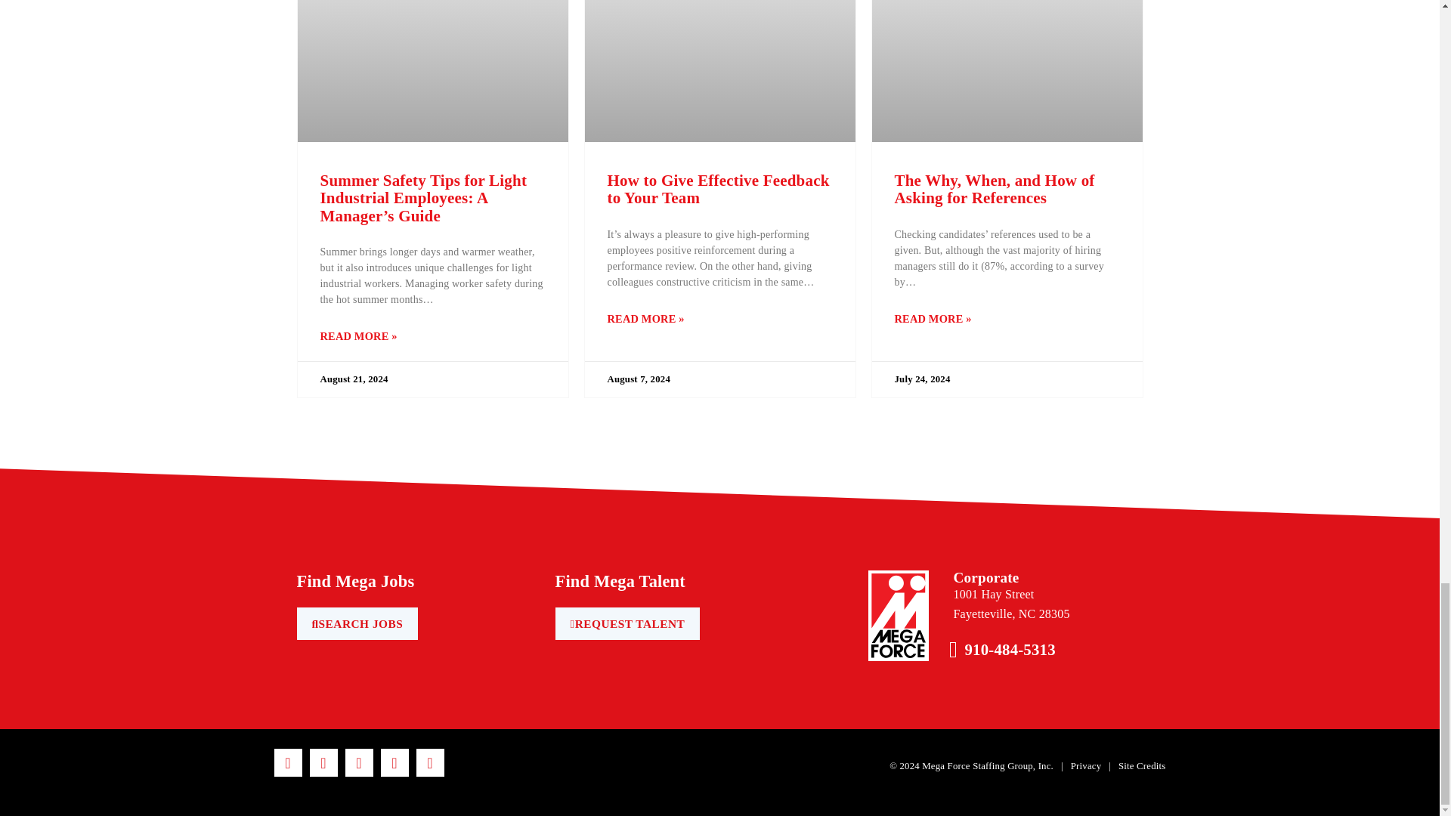 This screenshot has height=816, width=1451. I want to click on 910-484-5313, so click(1010, 648).